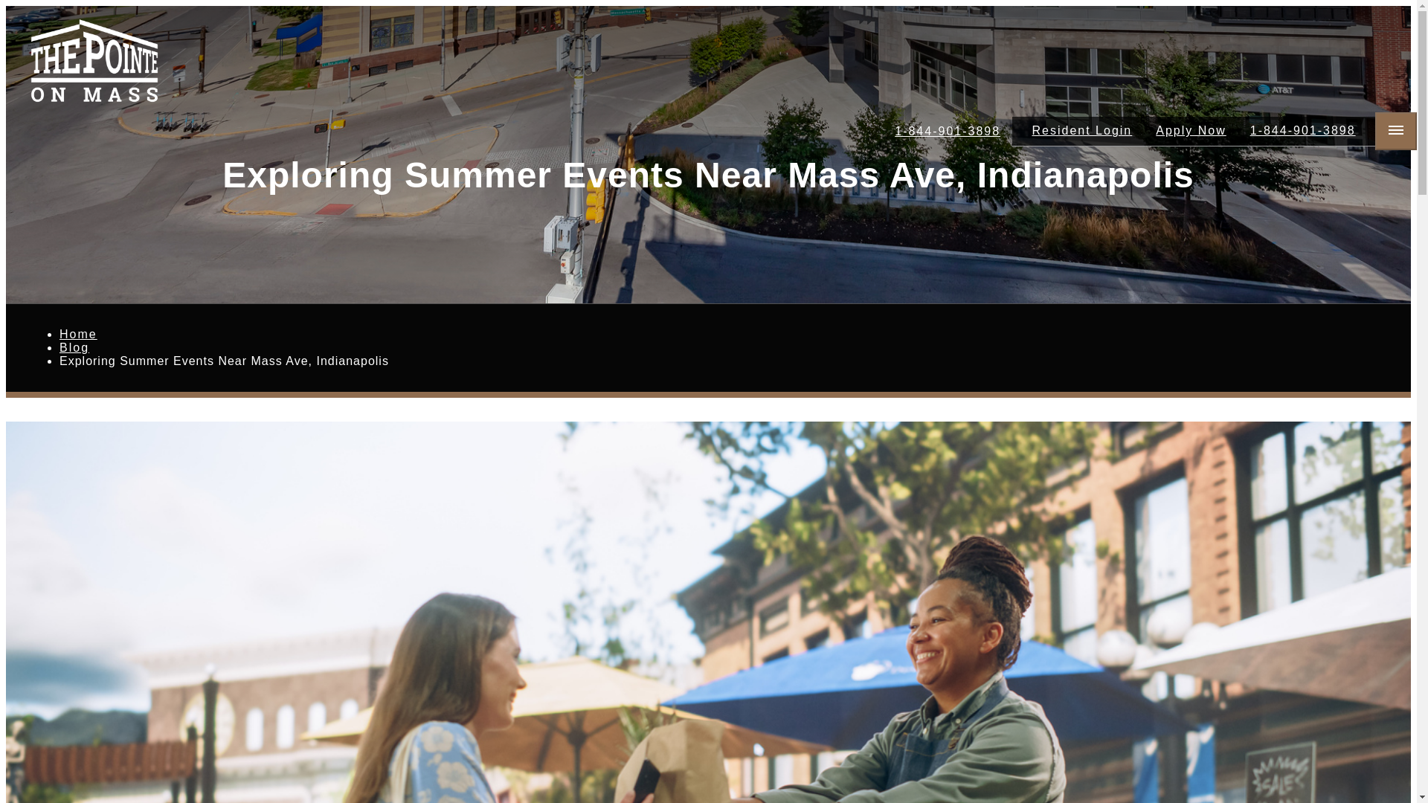 Image resolution: width=1428 pixels, height=803 pixels. I want to click on 1-844-901-3898, so click(948, 131).